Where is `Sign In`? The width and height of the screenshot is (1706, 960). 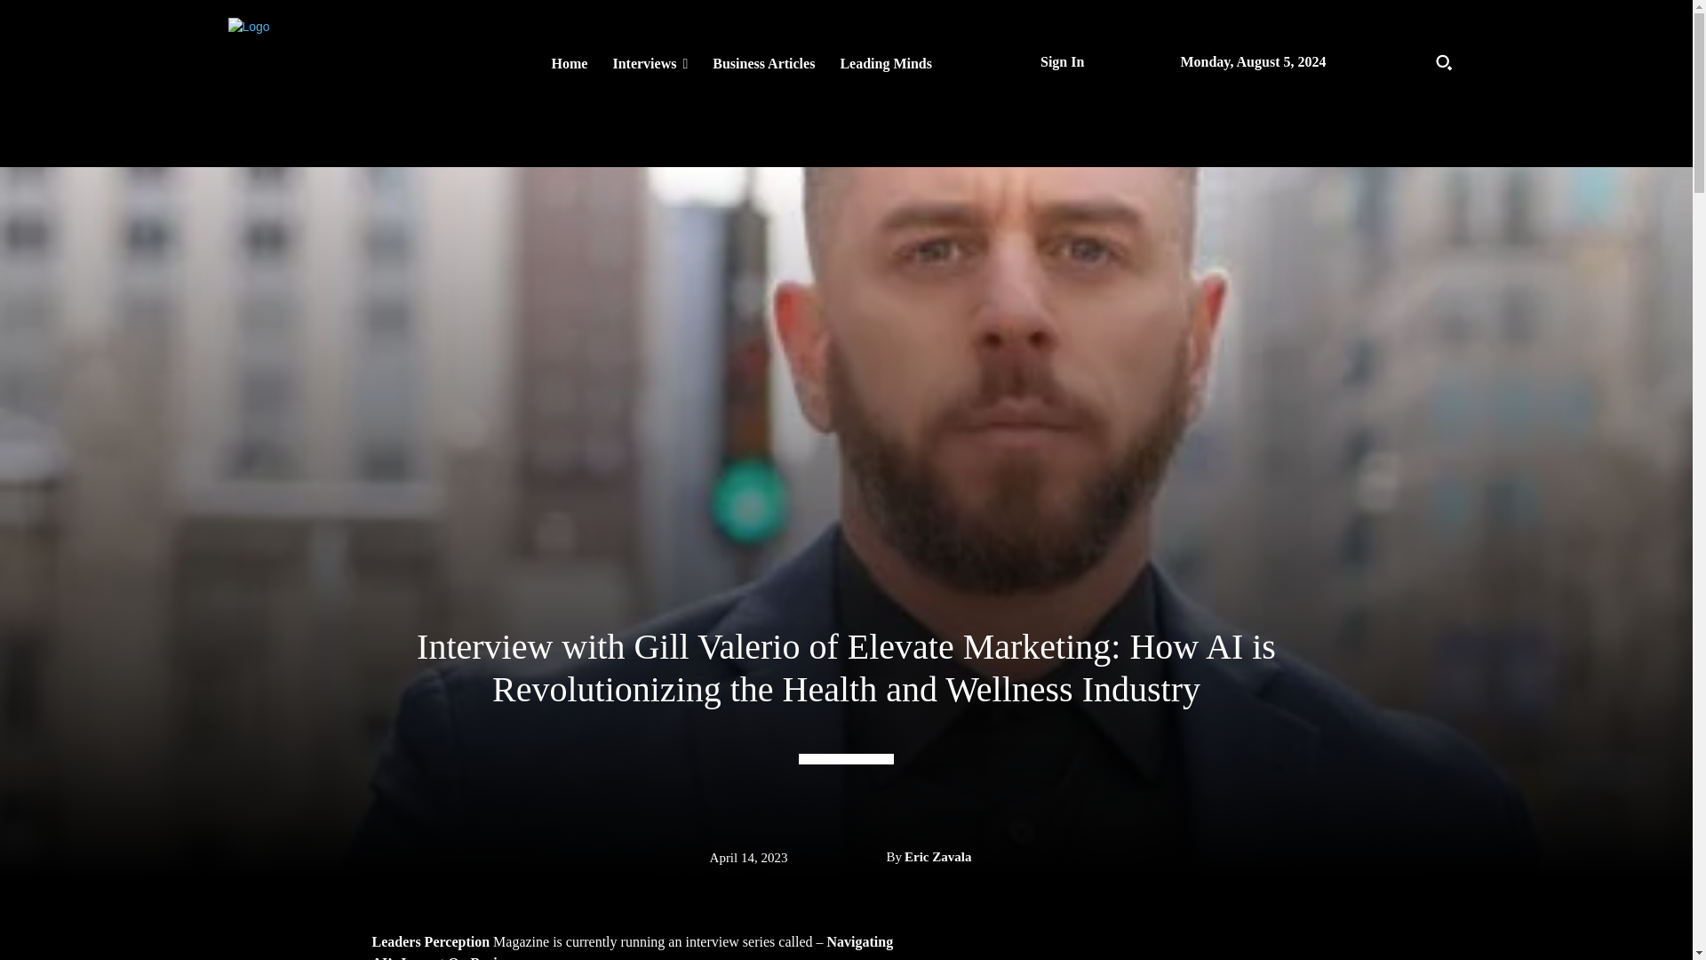
Sign In is located at coordinates (1062, 61).